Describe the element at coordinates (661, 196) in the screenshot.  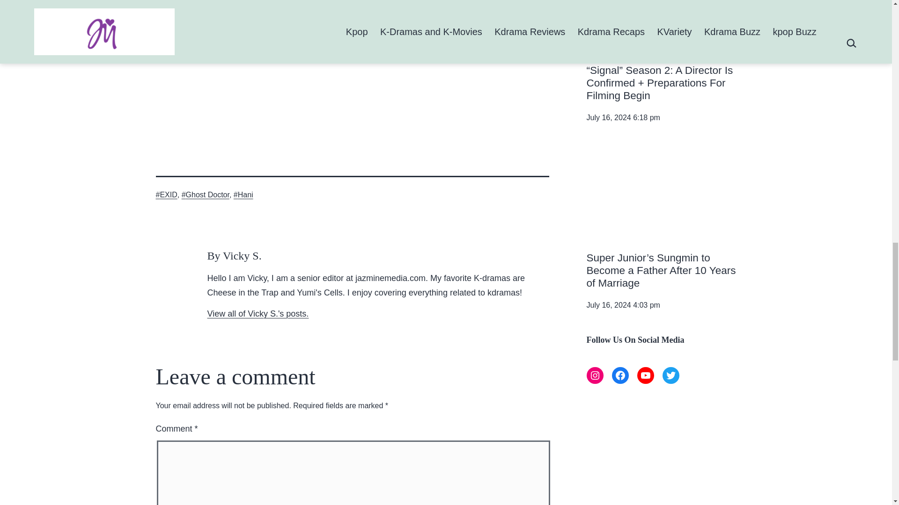
I see `sungmin` at that location.